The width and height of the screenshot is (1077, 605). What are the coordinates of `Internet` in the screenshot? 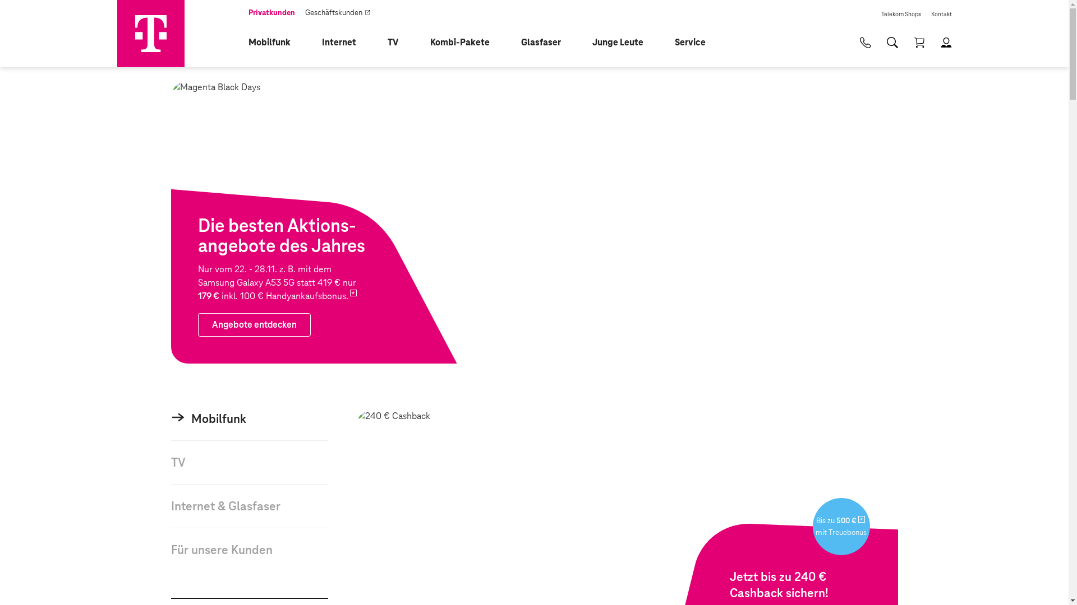 It's located at (346, 43).